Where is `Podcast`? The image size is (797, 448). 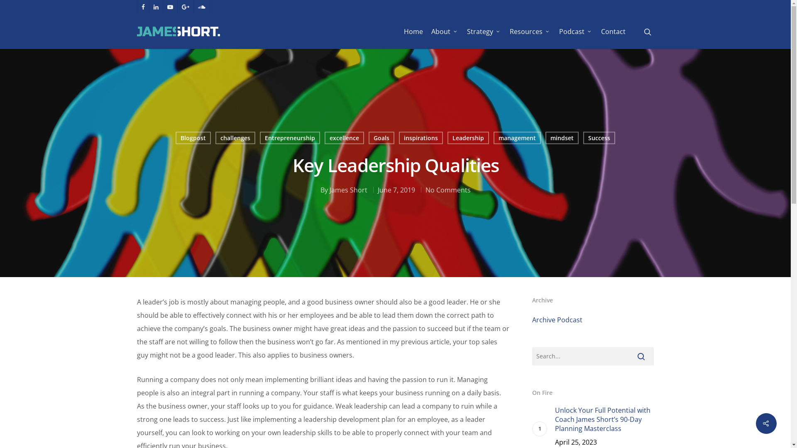 Podcast is located at coordinates (576, 32).